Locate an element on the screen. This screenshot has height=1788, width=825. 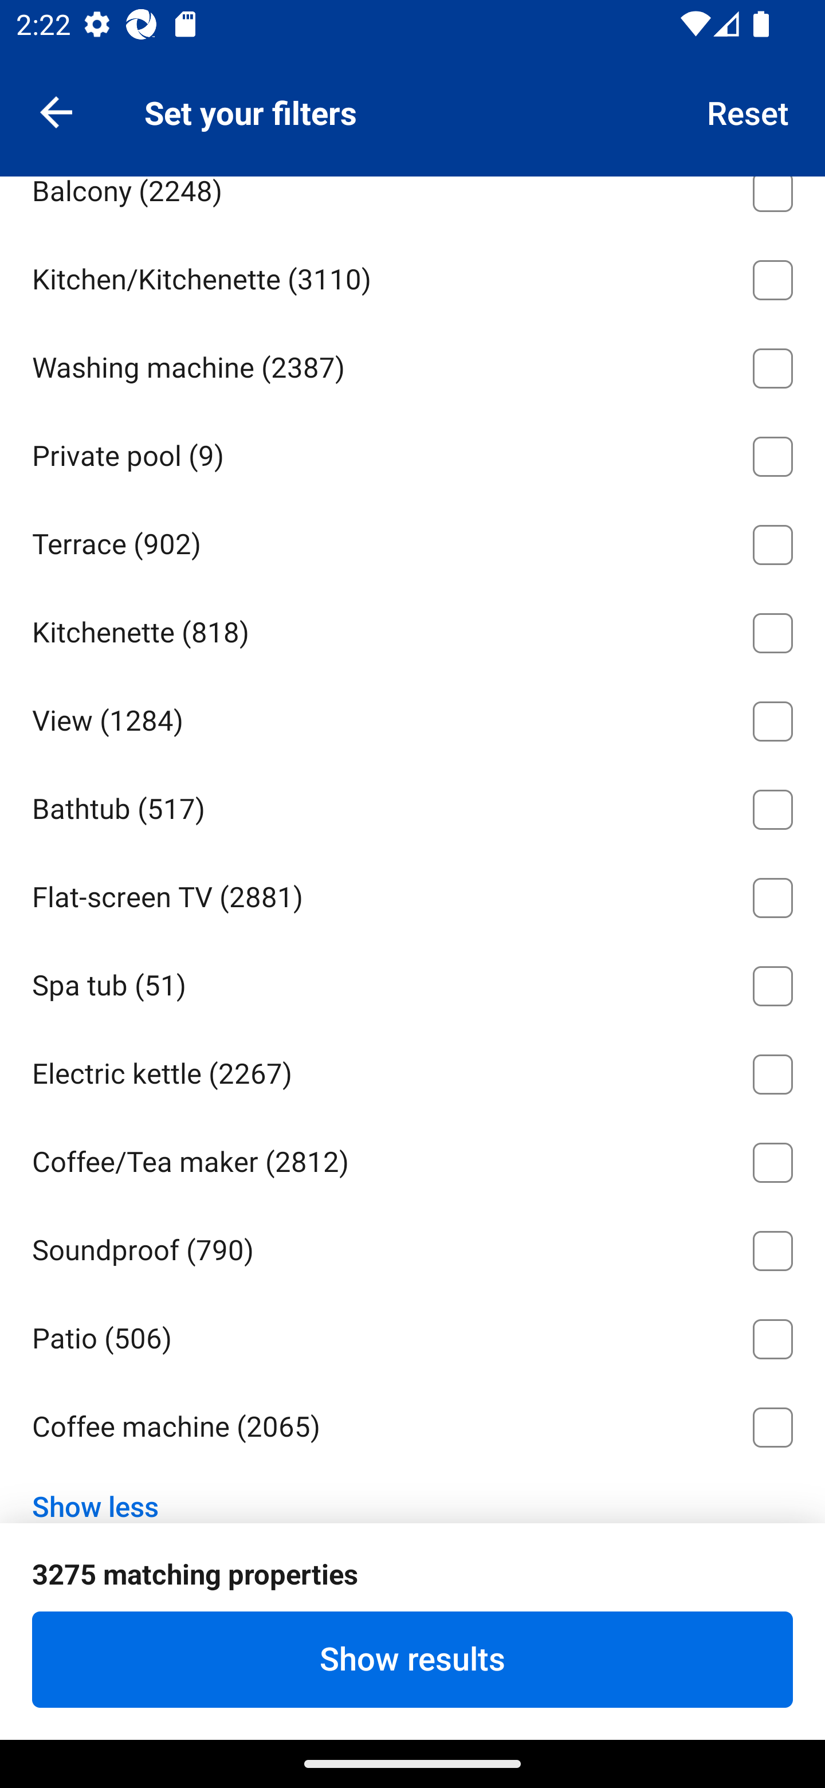
Spa tub ⁦(51) is located at coordinates (412, 982).